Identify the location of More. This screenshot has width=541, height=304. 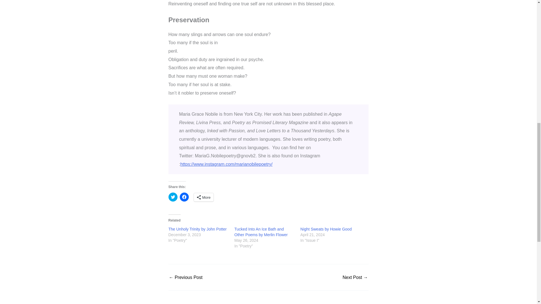
(203, 197).